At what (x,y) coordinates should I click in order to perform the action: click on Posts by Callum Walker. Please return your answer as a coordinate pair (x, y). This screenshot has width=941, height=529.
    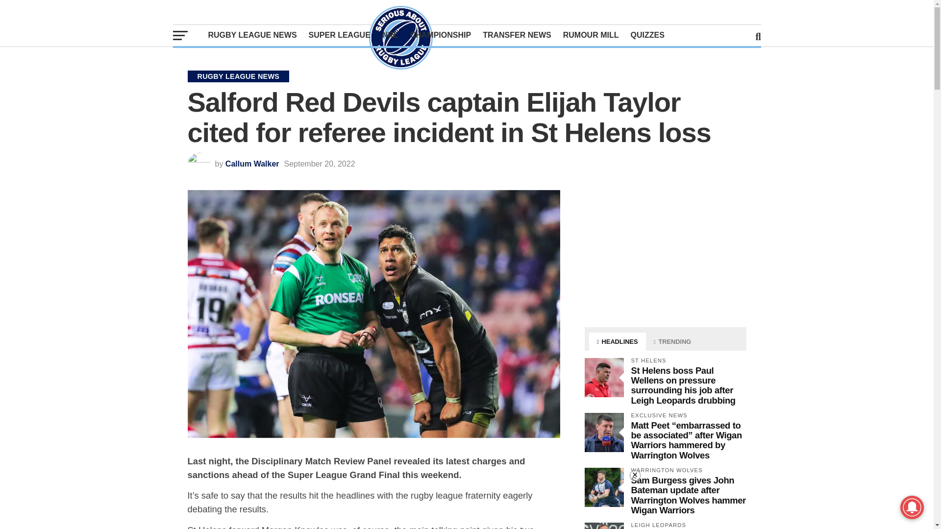
    Looking at the image, I should click on (252, 164).